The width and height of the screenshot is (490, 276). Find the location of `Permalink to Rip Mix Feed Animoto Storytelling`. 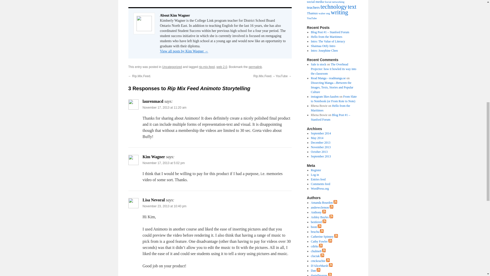

Permalink to Rip Mix Feed Animoto Storytelling is located at coordinates (255, 67).